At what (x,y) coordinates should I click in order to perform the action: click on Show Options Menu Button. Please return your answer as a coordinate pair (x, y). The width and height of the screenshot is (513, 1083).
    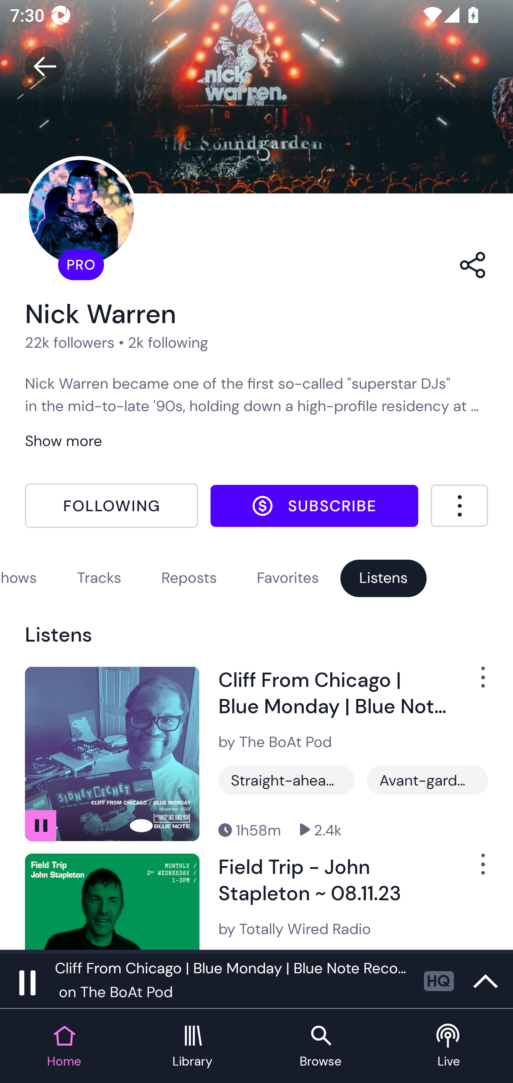
    Looking at the image, I should click on (475, 869).